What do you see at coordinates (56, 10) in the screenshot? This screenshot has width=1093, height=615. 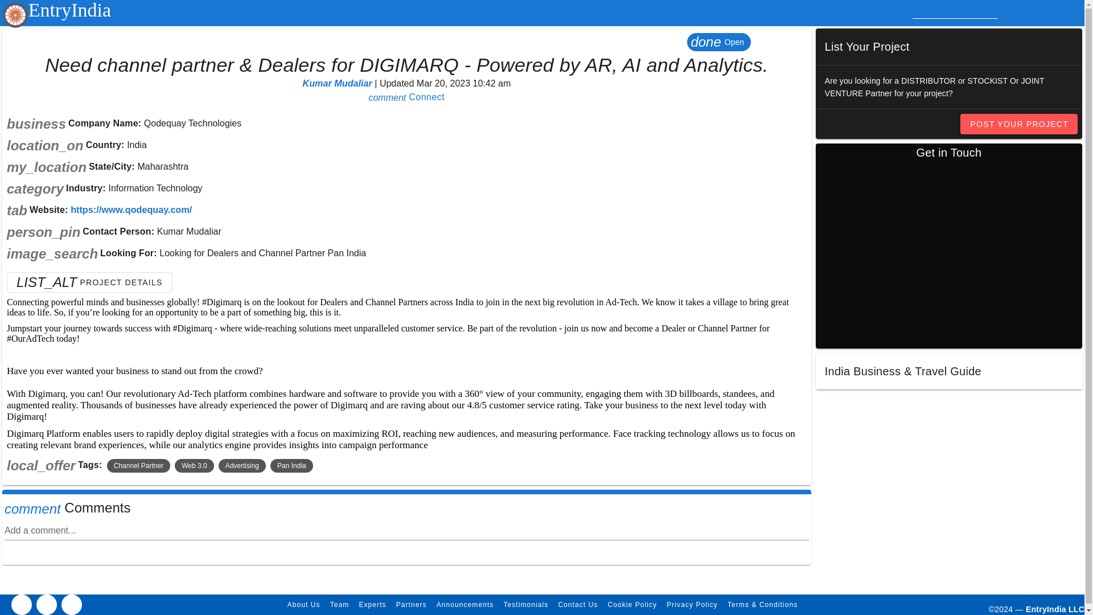 I see `EntryIndia Home Page` at bounding box center [56, 10].